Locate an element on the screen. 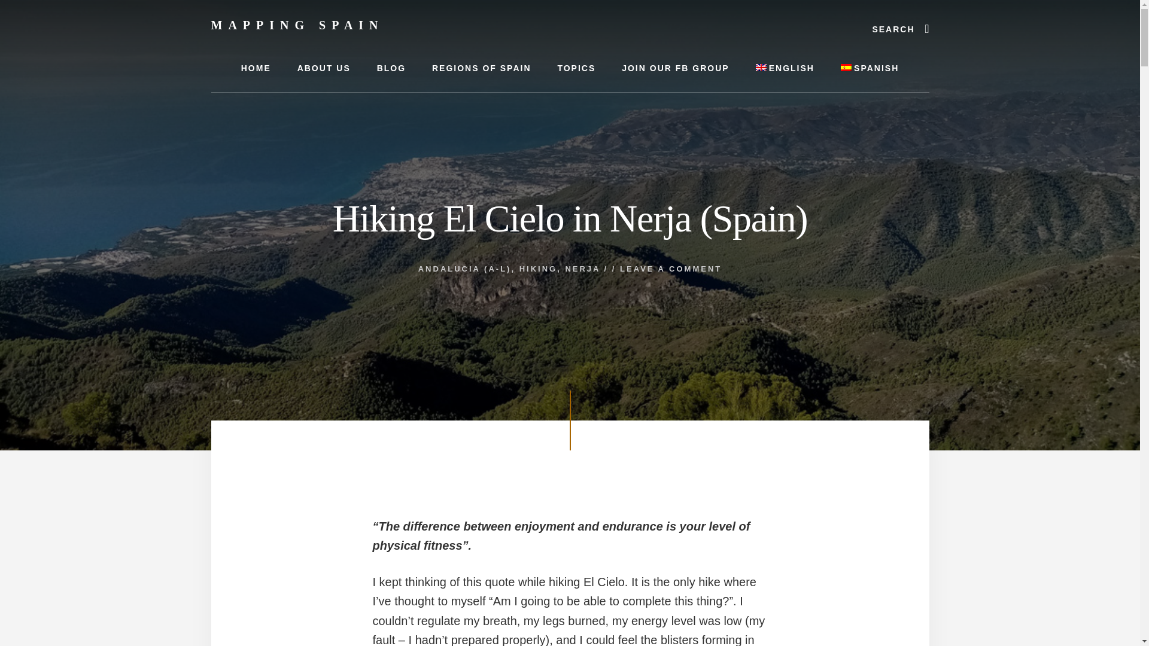 The image size is (1149, 646). MAPPING SPAIN is located at coordinates (297, 25).